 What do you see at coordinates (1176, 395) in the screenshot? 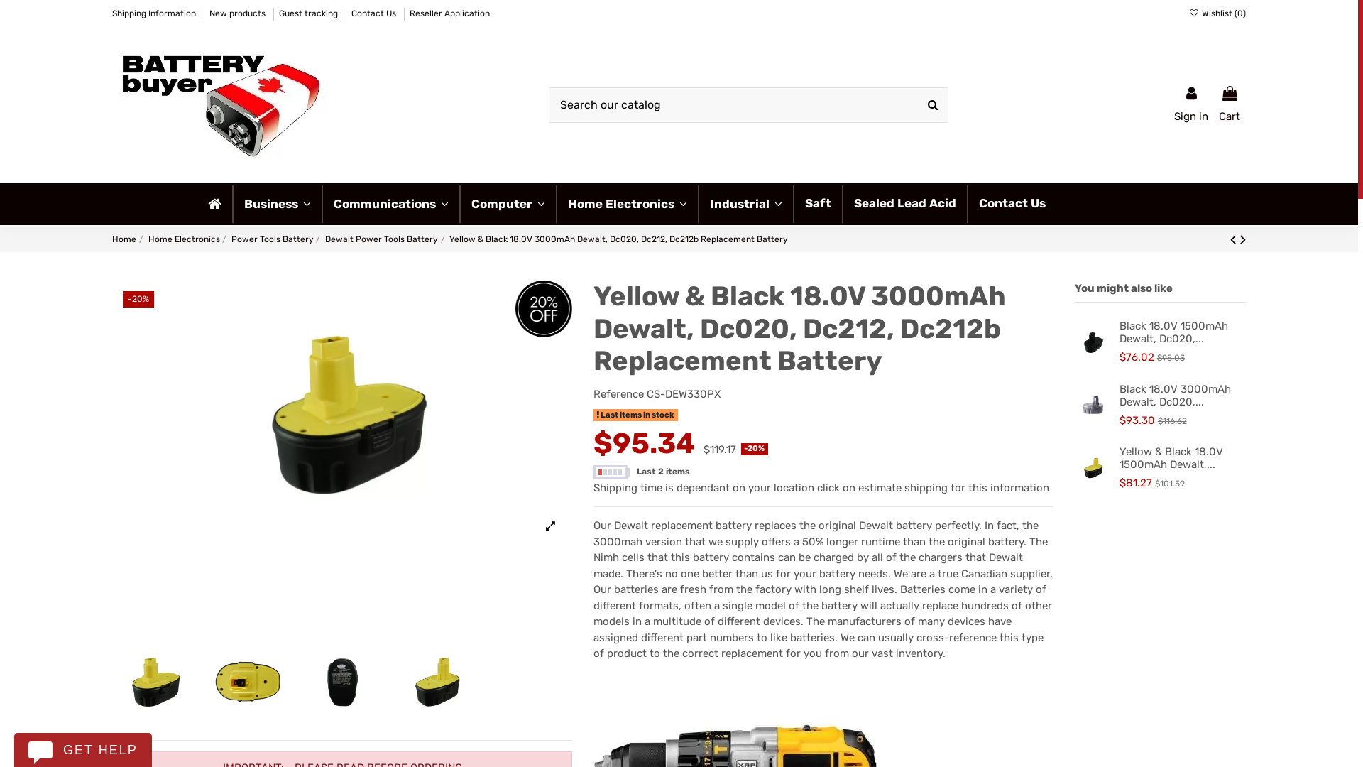
I see `Black 18.0V 3000mAh Dewalt, Dc020,...` at bounding box center [1176, 395].